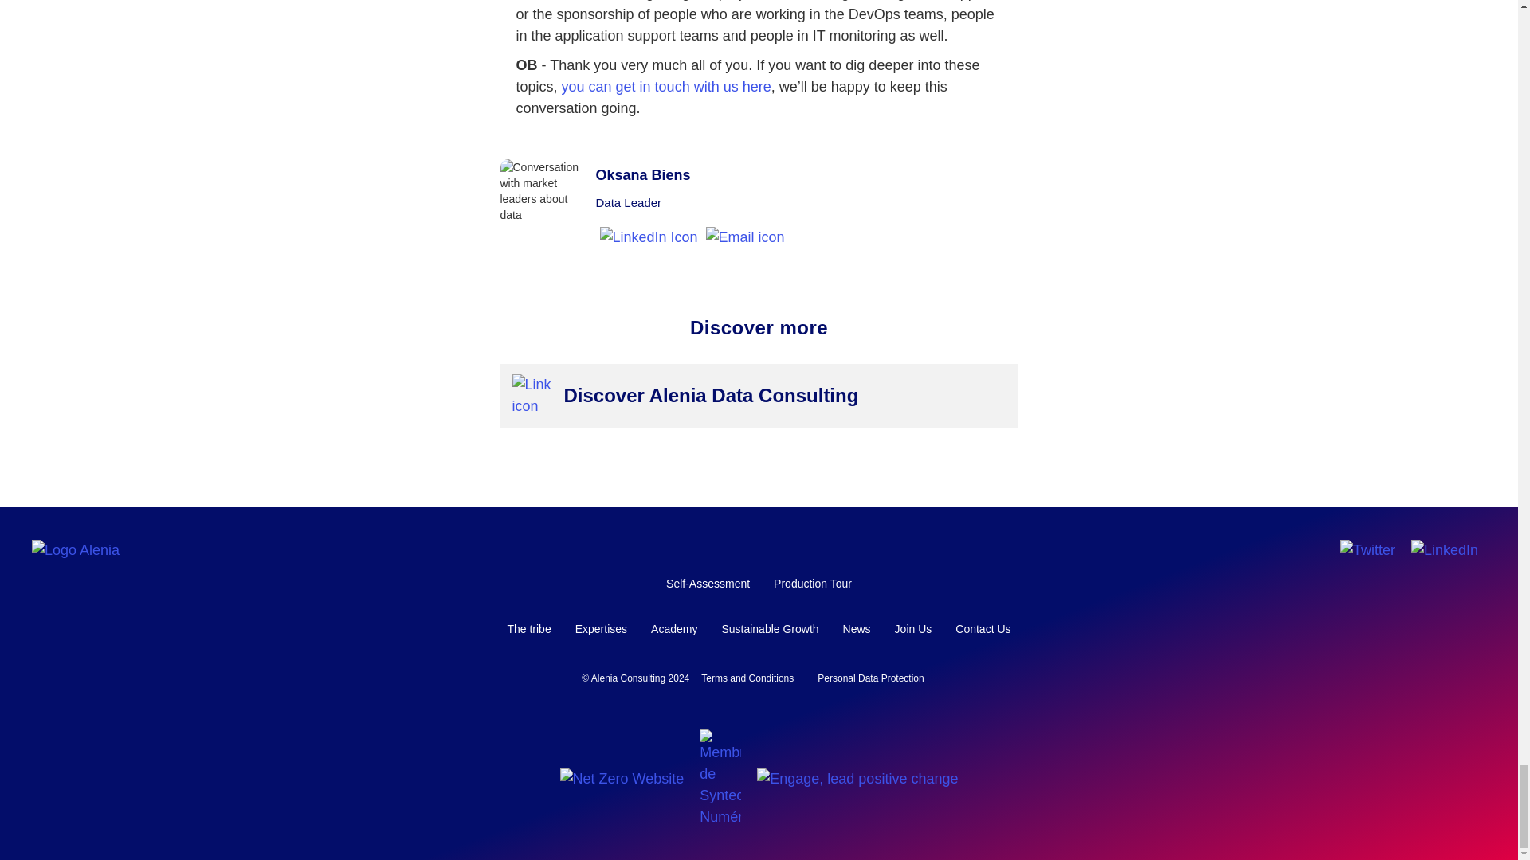  What do you see at coordinates (674, 629) in the screenshot?
I see `Academy` at bounding box center [674, 629].